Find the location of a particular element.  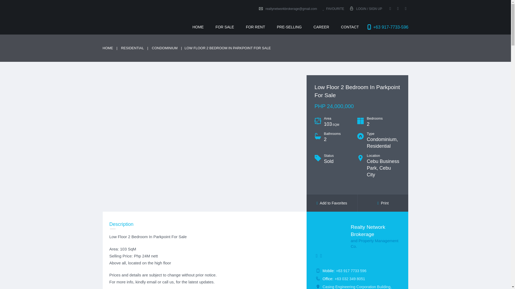

CAREER is located at coordinates (321, 27).